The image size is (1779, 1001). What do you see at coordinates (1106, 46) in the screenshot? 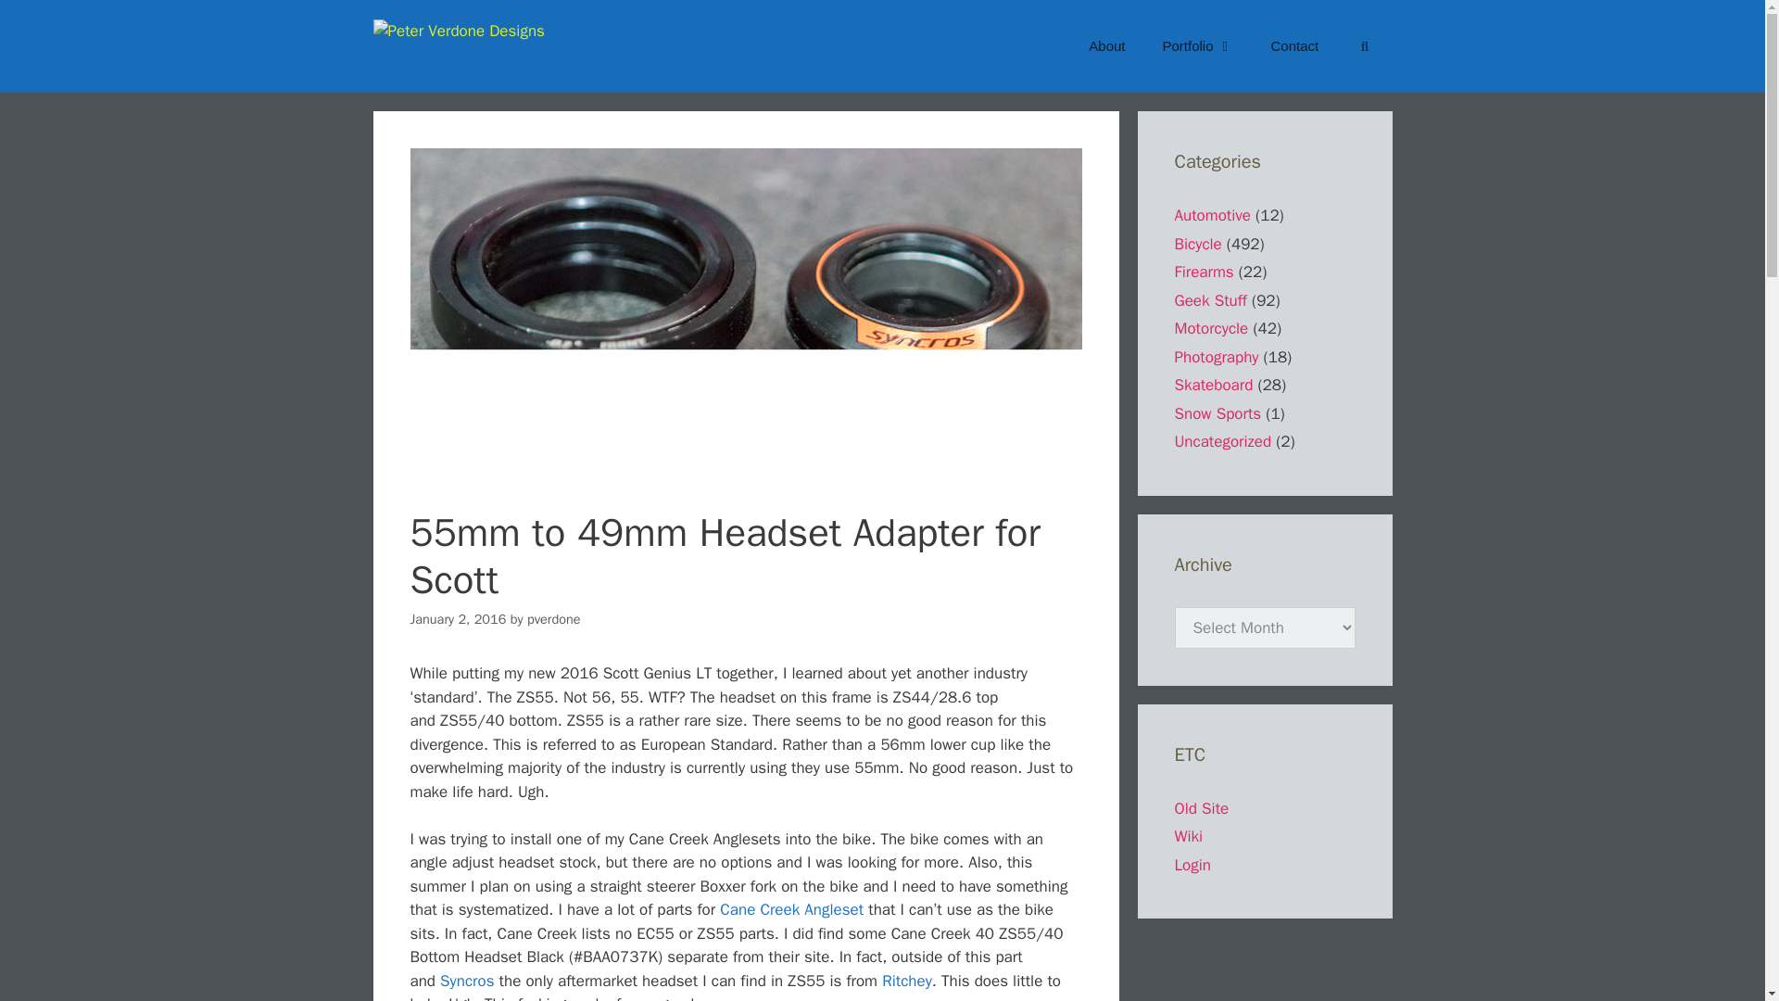
I see `About` at bounding box center [1106, 46].